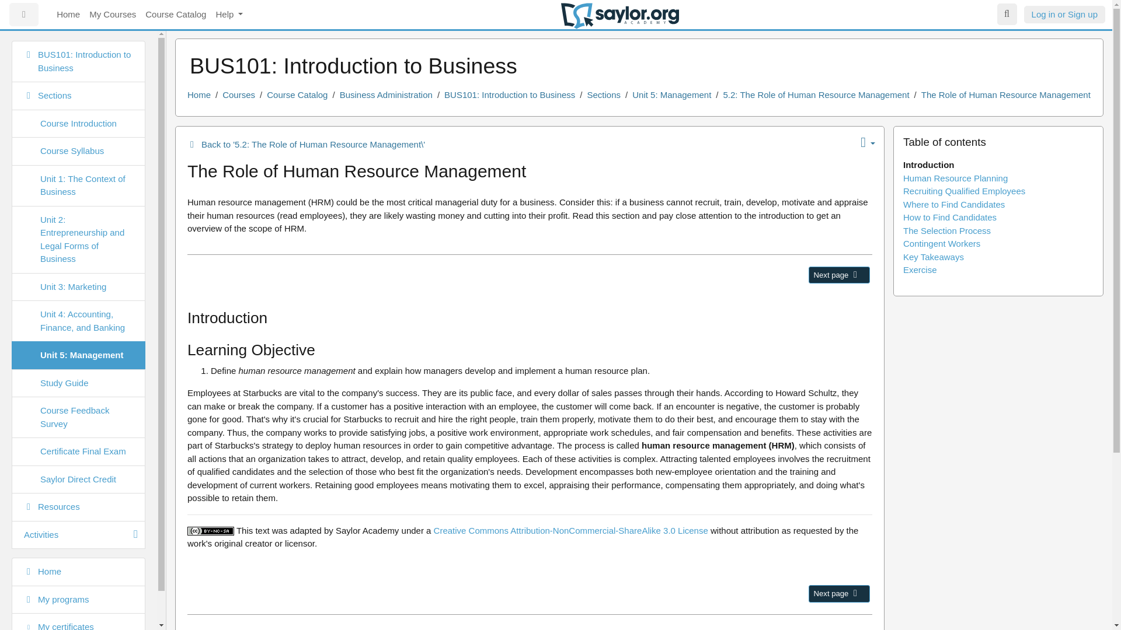 Image resolution: width=1121 pixels, height=630 pixels. I want to click on My certificates, so click(78, 621).